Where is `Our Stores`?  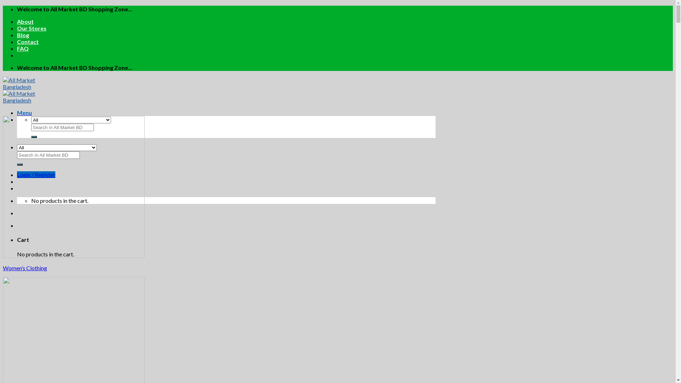
Our Stores is located at coordinates (32, 28).